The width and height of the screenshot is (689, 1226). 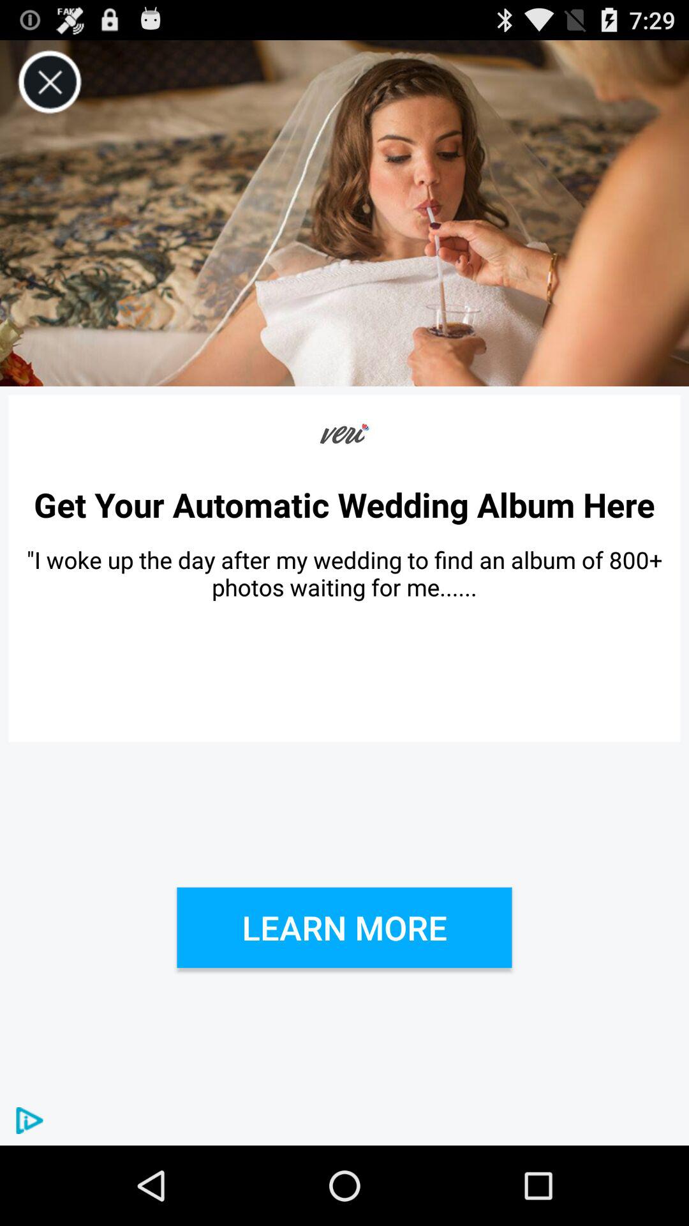 I want to click on click image, so click(x=344, y=213).